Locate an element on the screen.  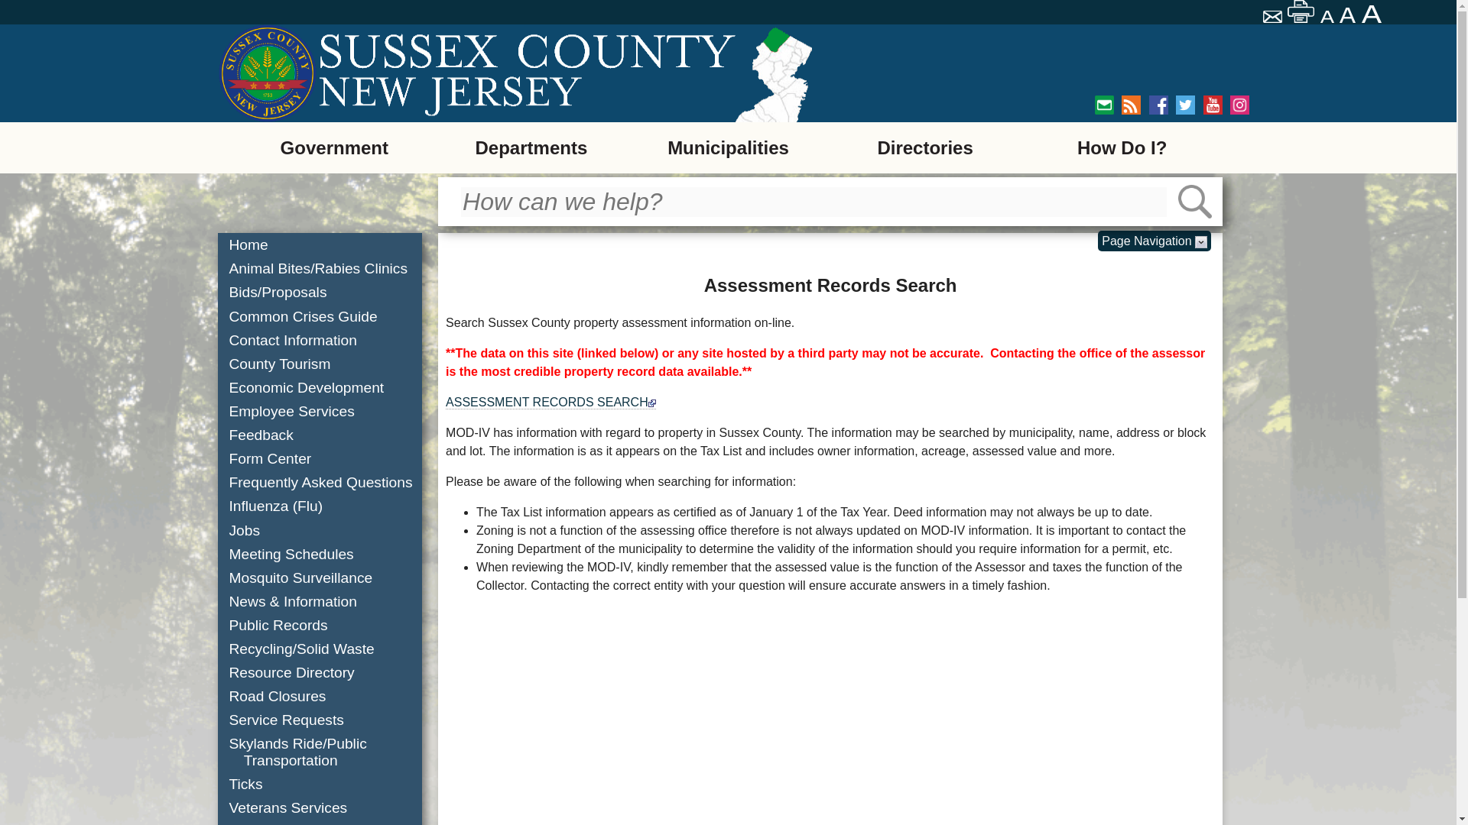
Large font size is located at coordinates (1373, 14).